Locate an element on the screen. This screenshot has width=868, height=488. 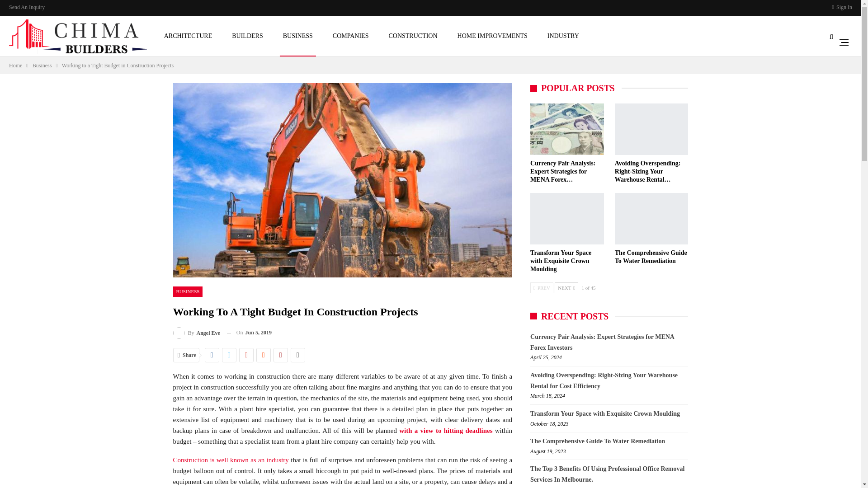
Send An Inquiry is located at coordinates (27, 7).